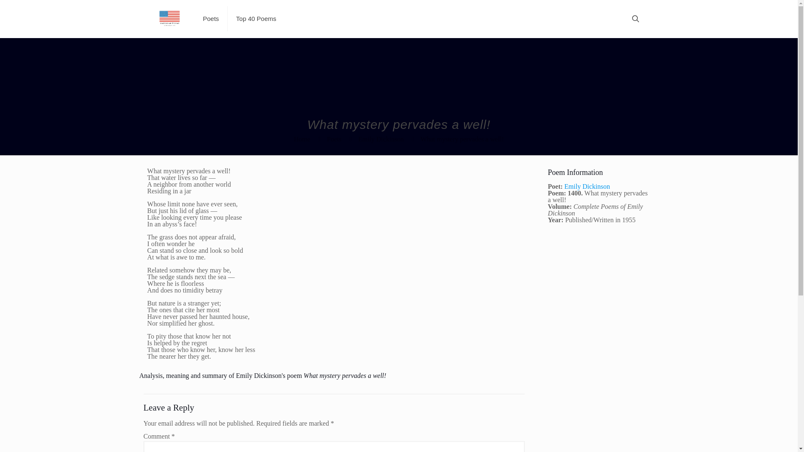  Describe the element at coordinates (256, 18) in the screenshot. I see `Top 40 Poems` at that location.